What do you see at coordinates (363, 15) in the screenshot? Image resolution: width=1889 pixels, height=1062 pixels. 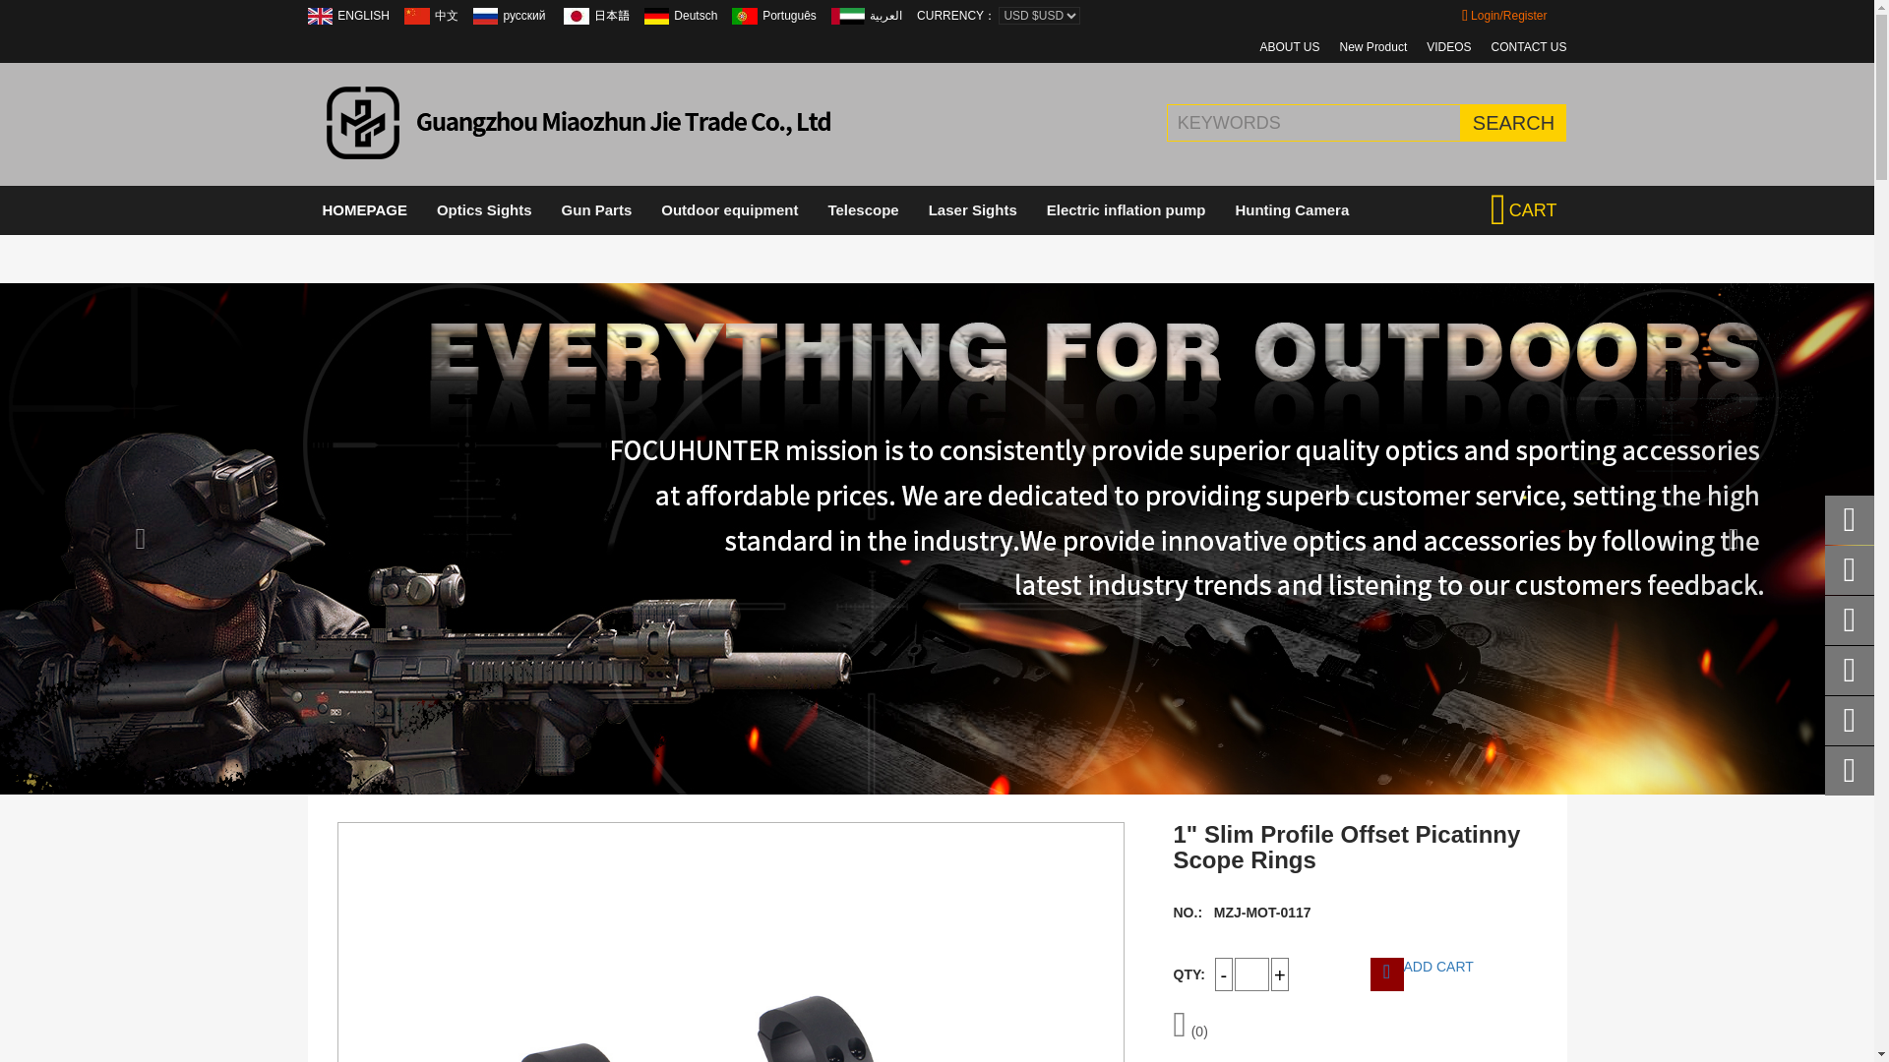 I see `ENGLISH` at bounding box center [363, 15].